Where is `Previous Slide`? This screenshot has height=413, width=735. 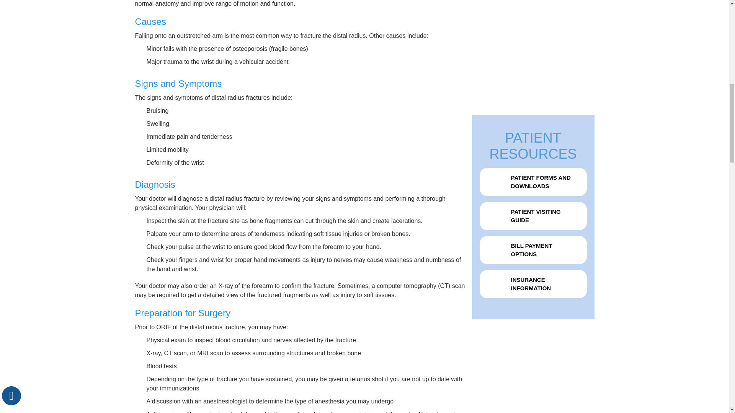
Previous Slide is located at coordinates (524, 80).